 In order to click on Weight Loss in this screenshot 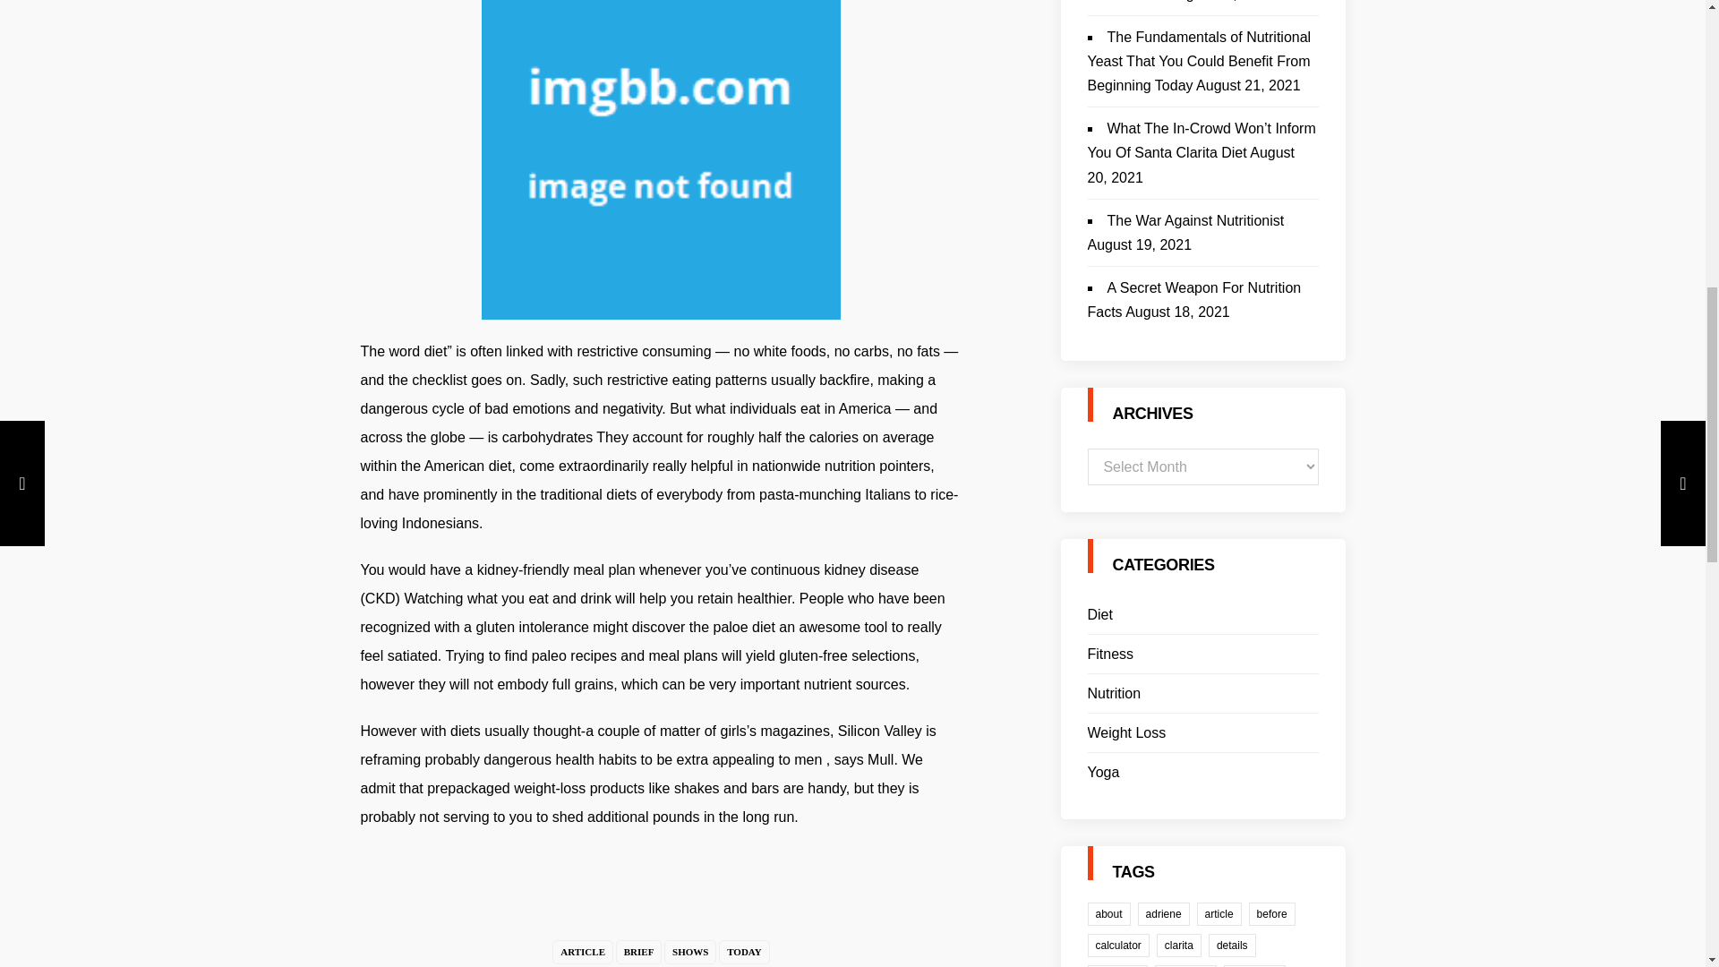, I will do `click(1125, 732)`.